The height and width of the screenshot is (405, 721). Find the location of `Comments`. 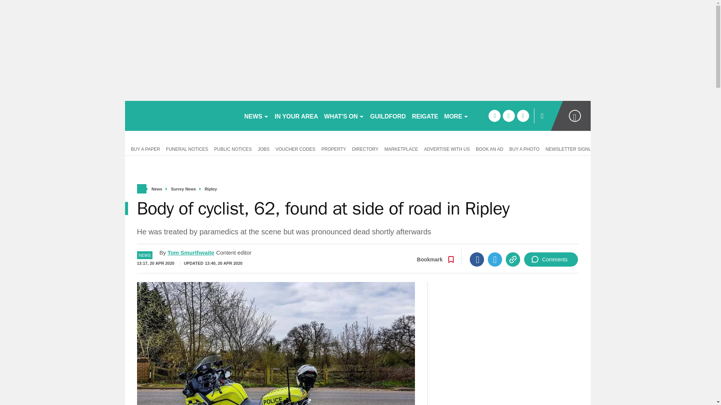

Comments is located at coordinates (551, 259).